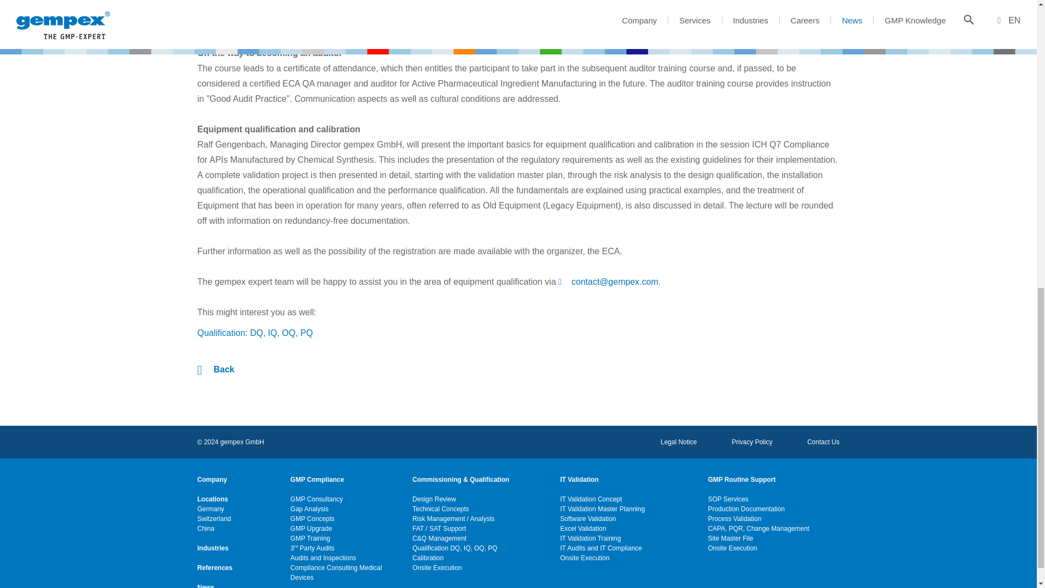  I want to click on Germany, so click(210, 542).